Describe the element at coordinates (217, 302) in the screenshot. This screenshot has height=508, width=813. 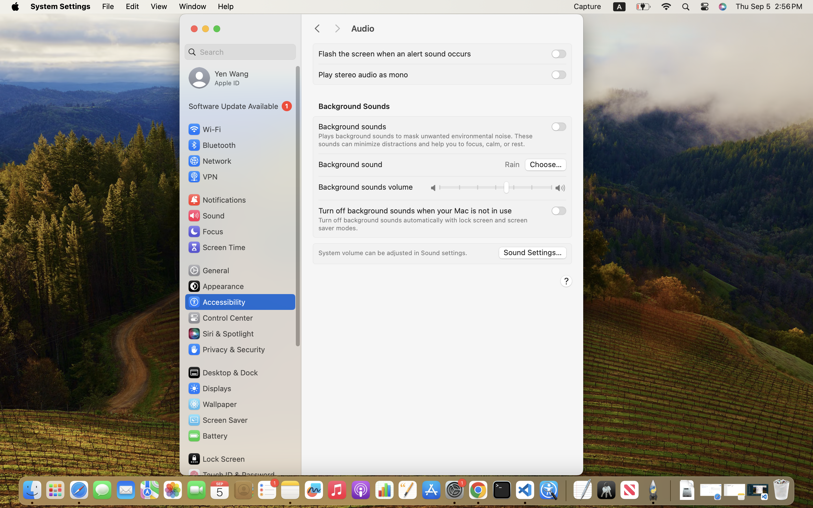
I see `Accessibility` at that location.